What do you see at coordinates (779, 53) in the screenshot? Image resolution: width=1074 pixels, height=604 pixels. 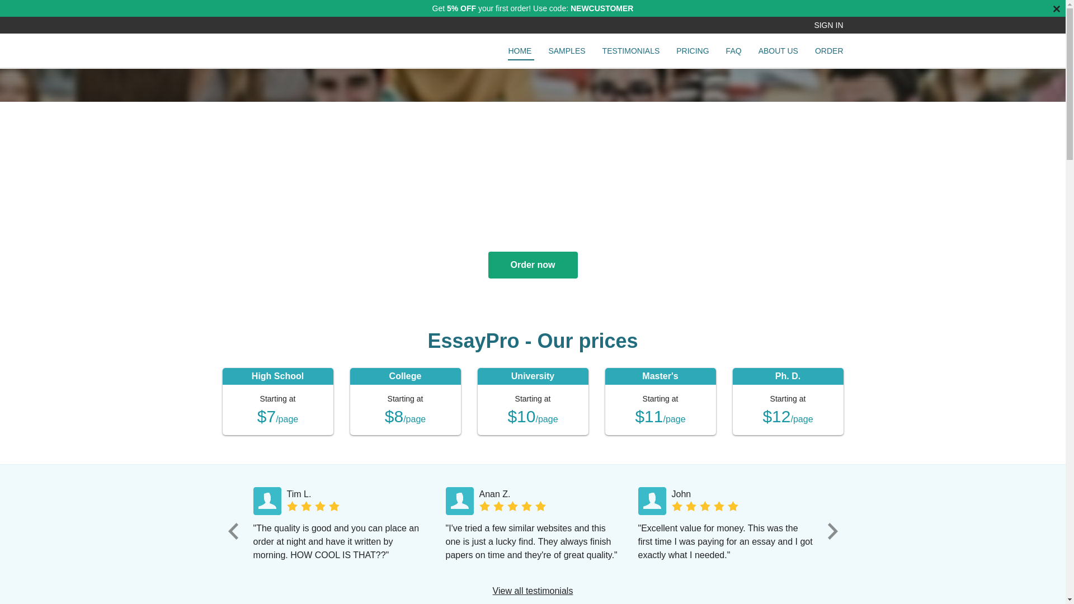 I see `ABOUT US` at bounding box center [779, 53].